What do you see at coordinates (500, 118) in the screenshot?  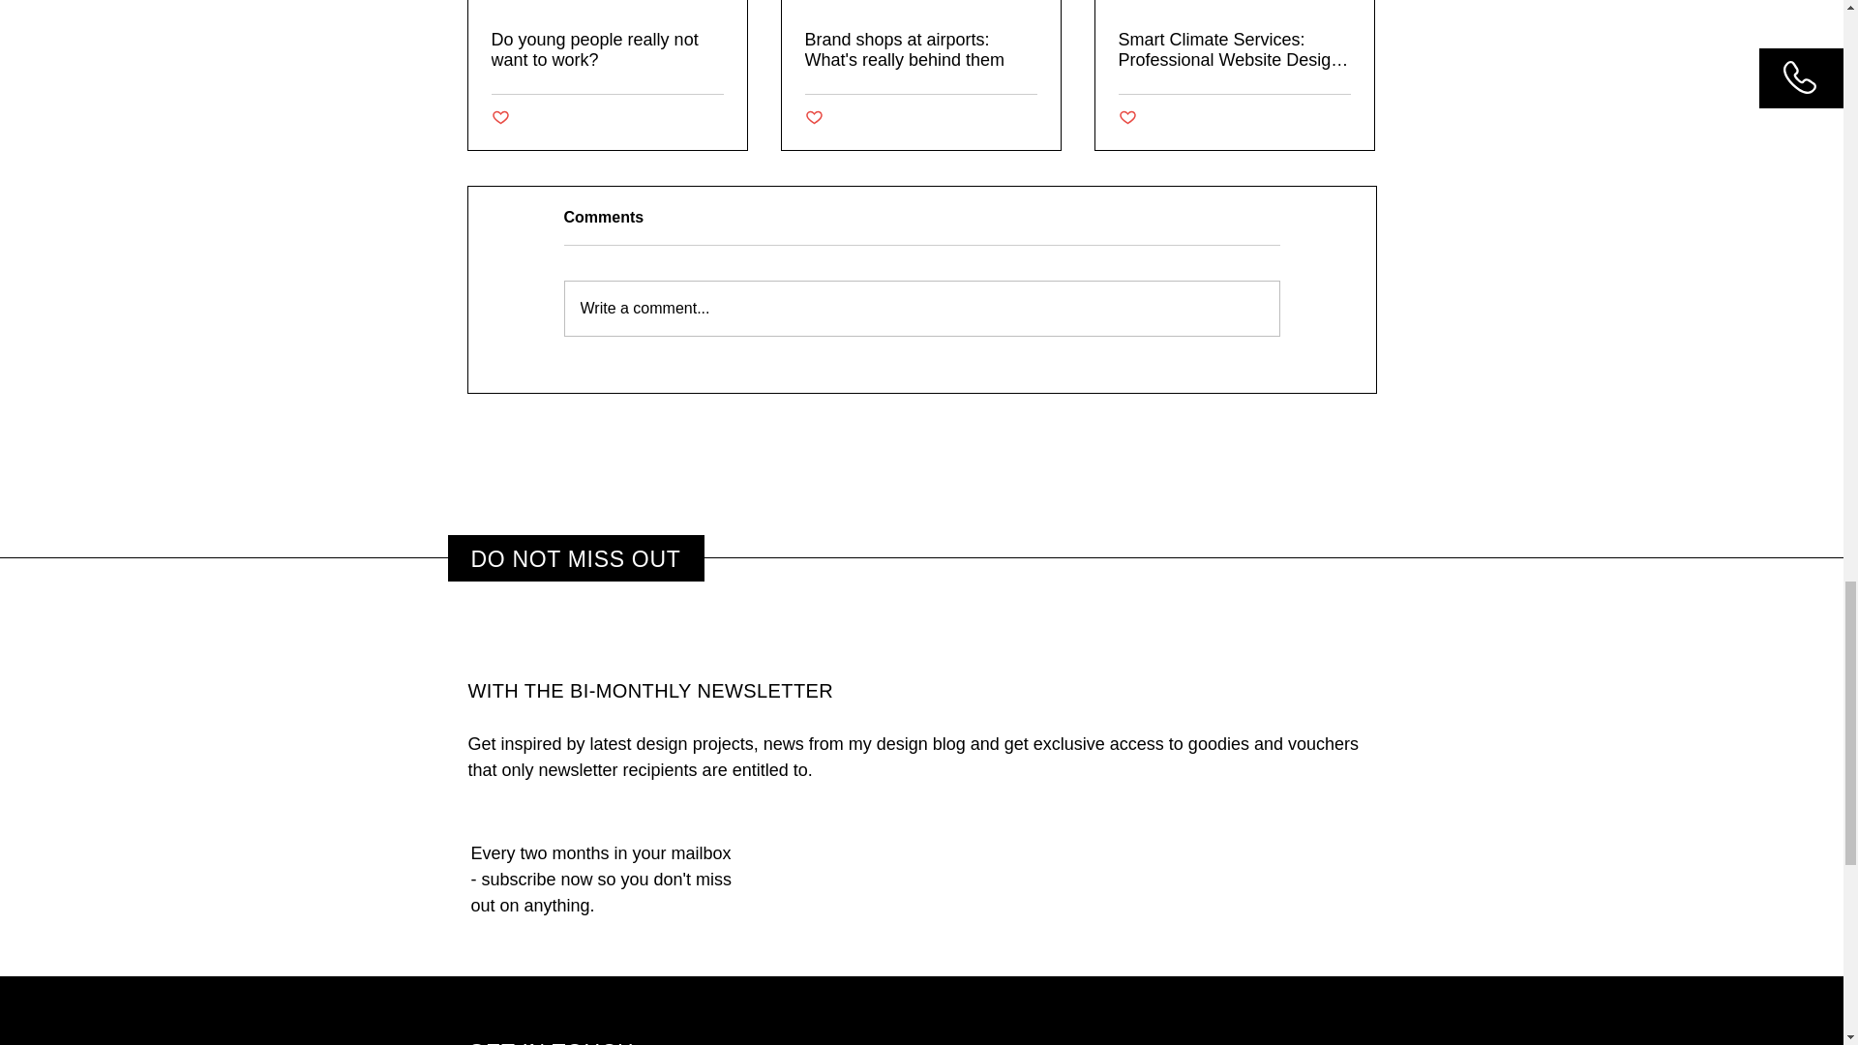 I see `Post not marked as liked` at bounding box center [500, 118].